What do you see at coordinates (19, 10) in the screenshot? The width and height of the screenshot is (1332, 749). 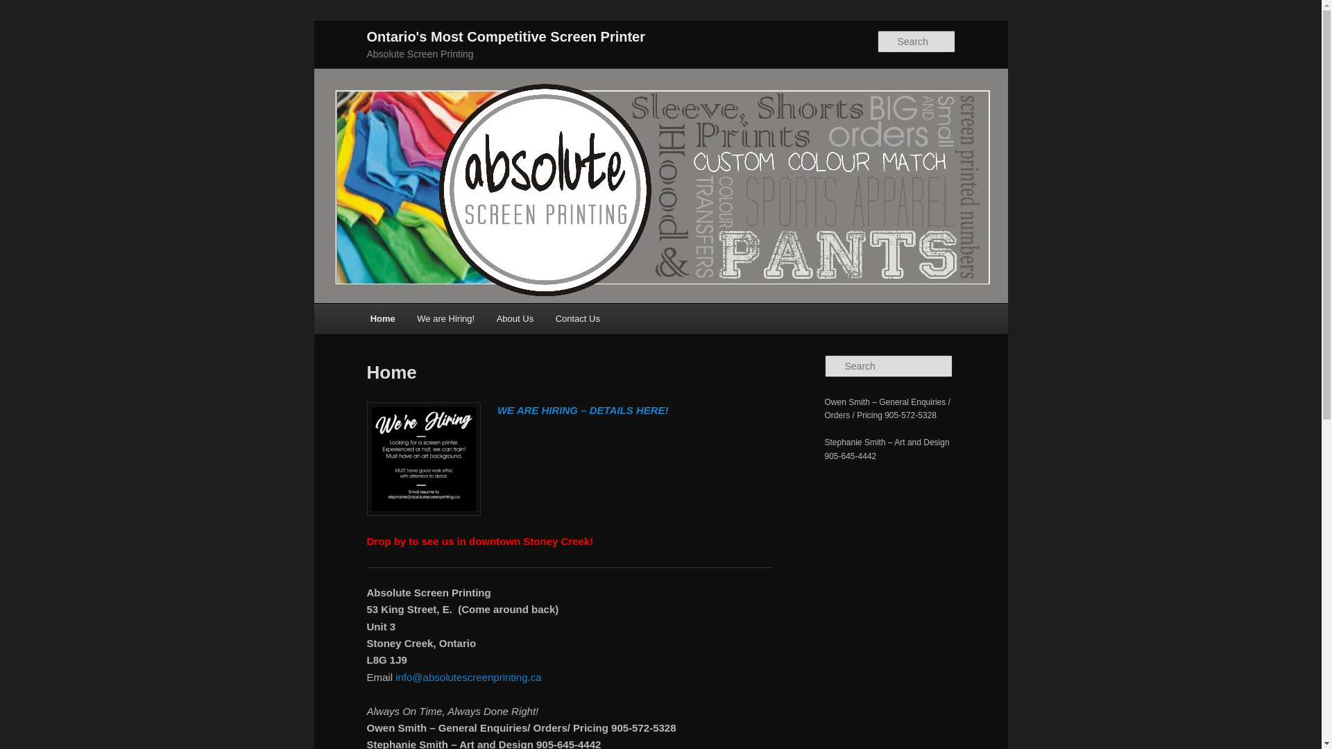 I see `Search` at bounding box center [19, 10].